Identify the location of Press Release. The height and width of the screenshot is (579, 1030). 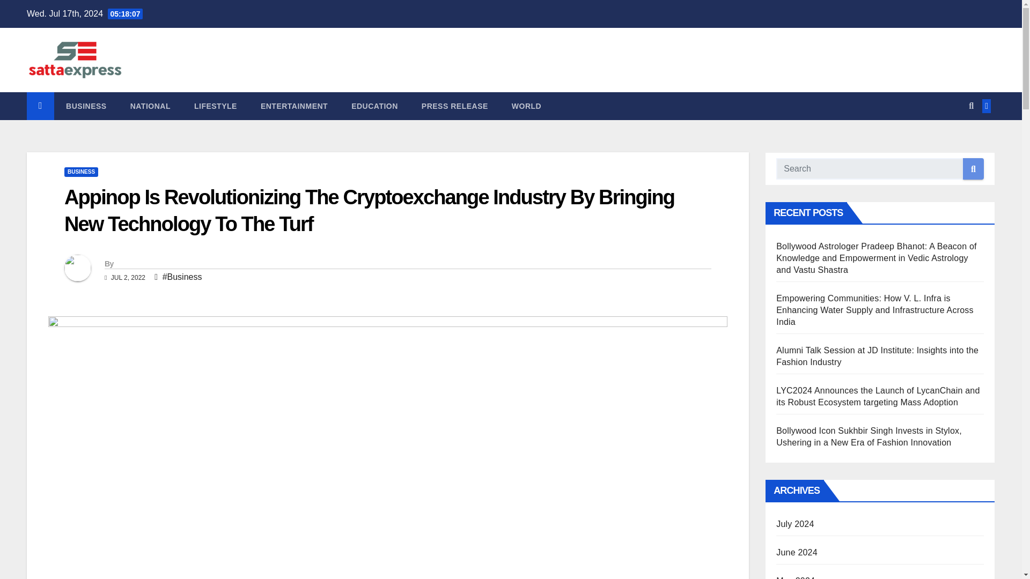
(455, 106).